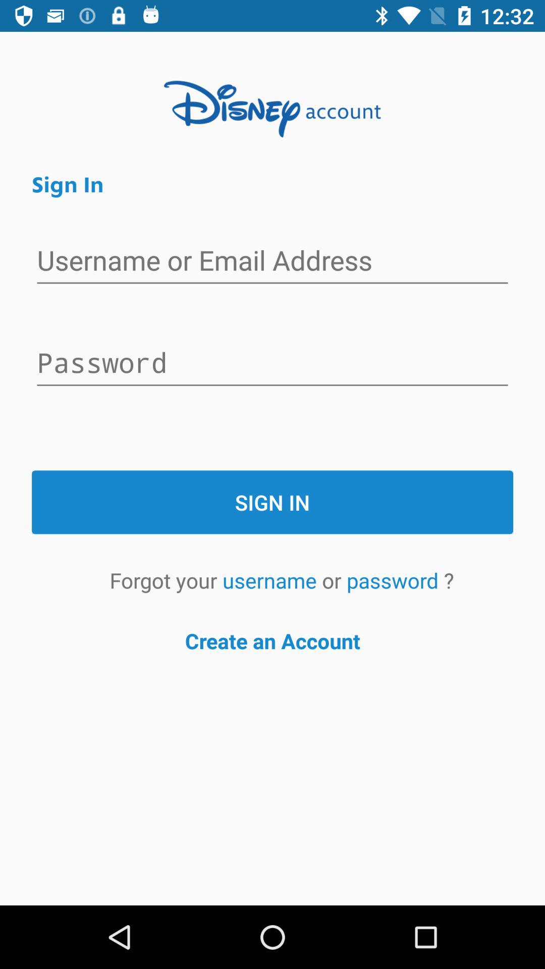  What do you see at coordinates (272, 641) in the screenshot?
I see `jump to the create an account item` at bounding box center [272, 641].